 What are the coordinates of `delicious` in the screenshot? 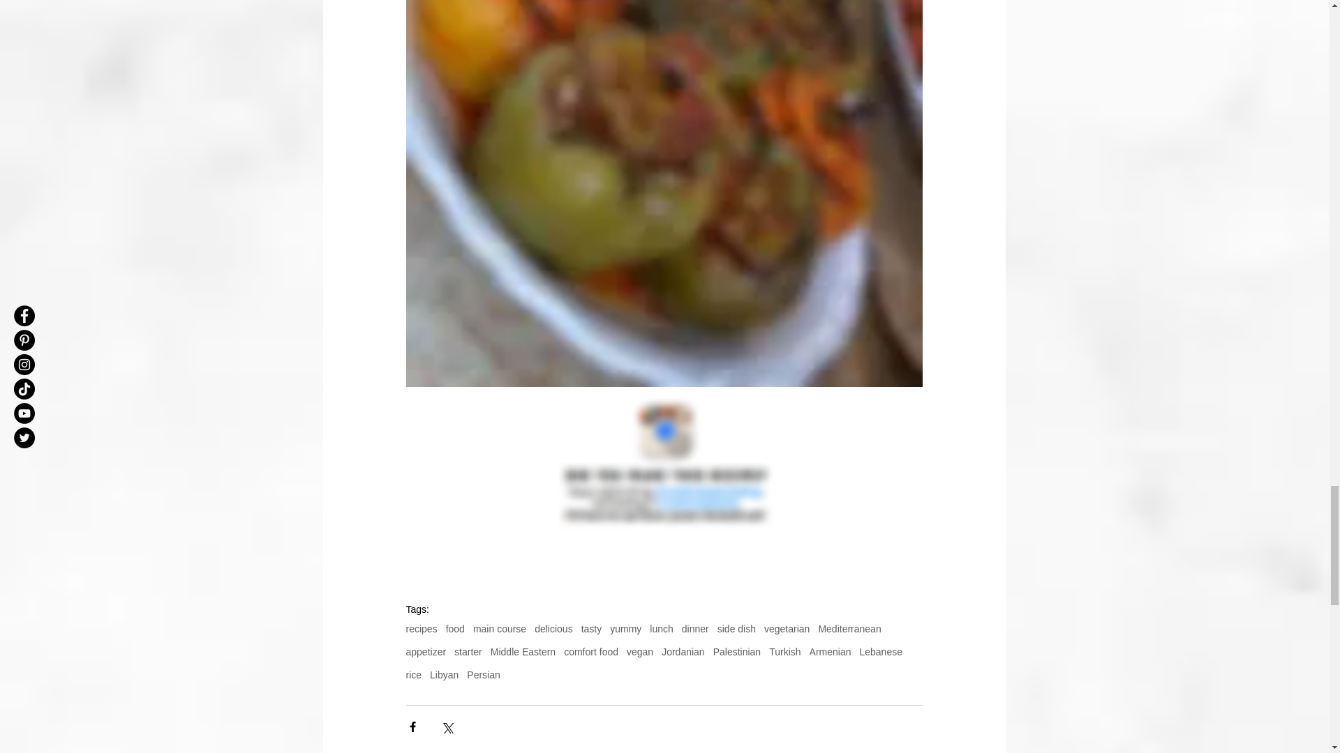 It's located at (553, 629).